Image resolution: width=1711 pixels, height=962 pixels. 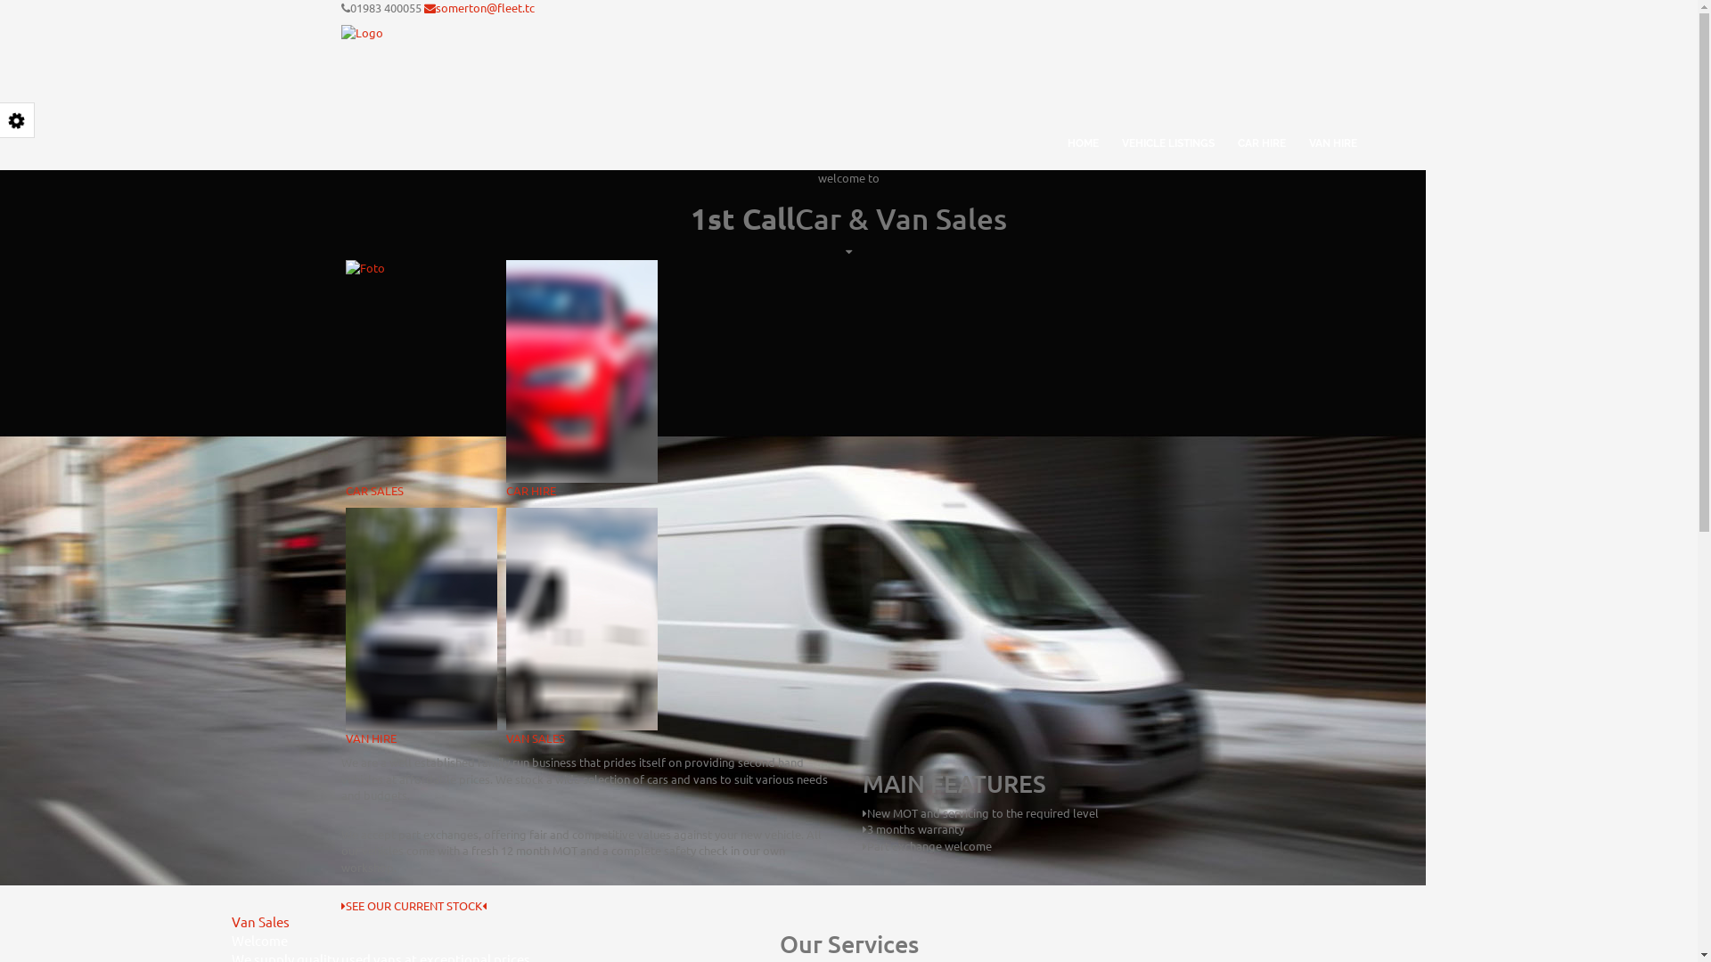 What do you see at coordinates (848, 907) in the screenshot?
I see `SEE OUR CURRENT STOCK` at bounding box center [848, 907].